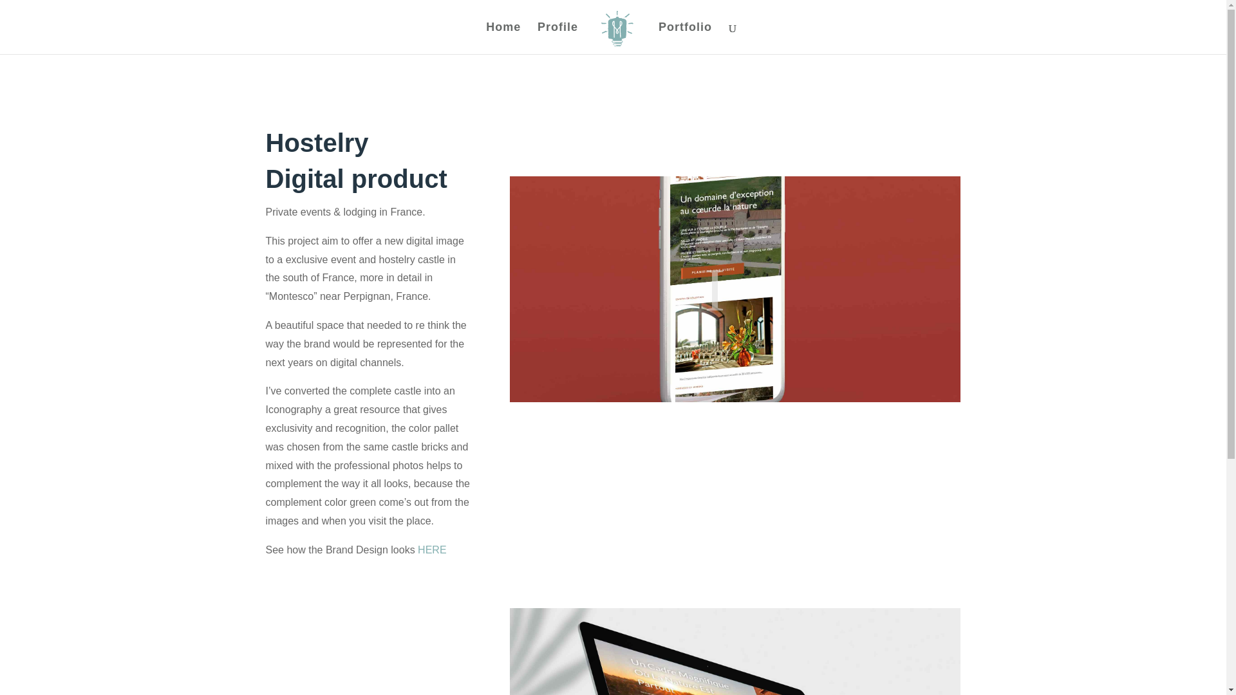  What do you see at coordinates (431, 550) in the screenshot?
I see `HERE` at bounding box center [431, 550].